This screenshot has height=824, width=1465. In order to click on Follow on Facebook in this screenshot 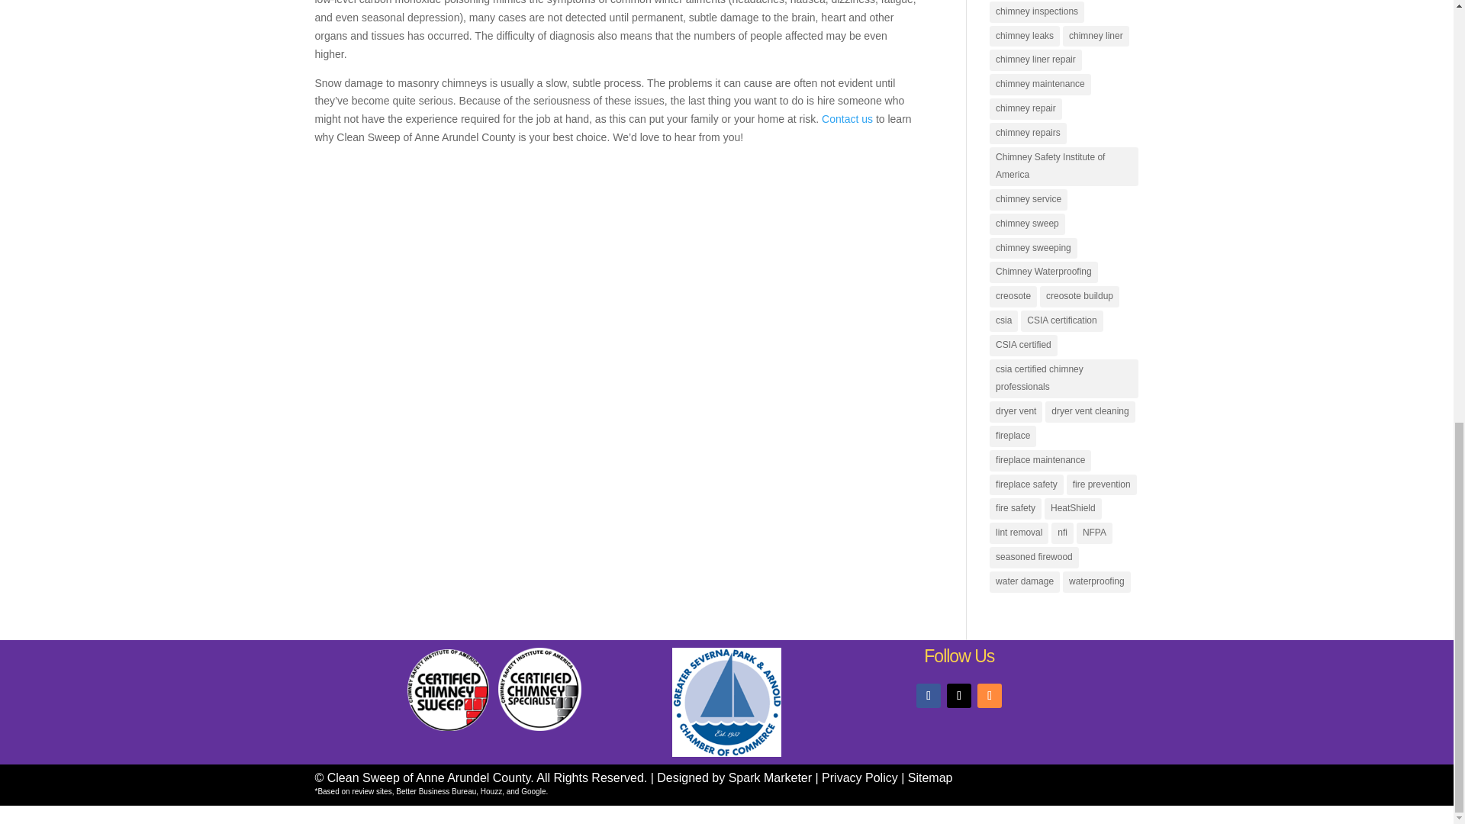, I will do `click(928, 696)`.